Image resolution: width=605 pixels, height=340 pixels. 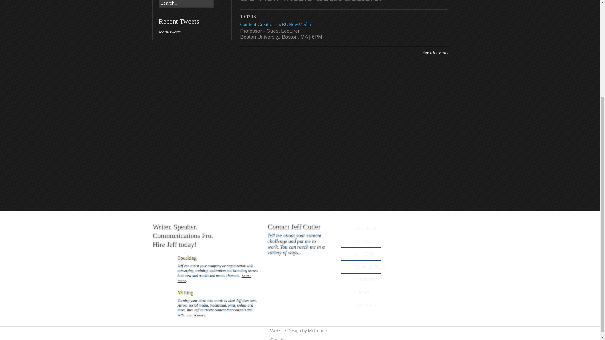 I want to click on LINKEDIN, so click(x=345, y=254).